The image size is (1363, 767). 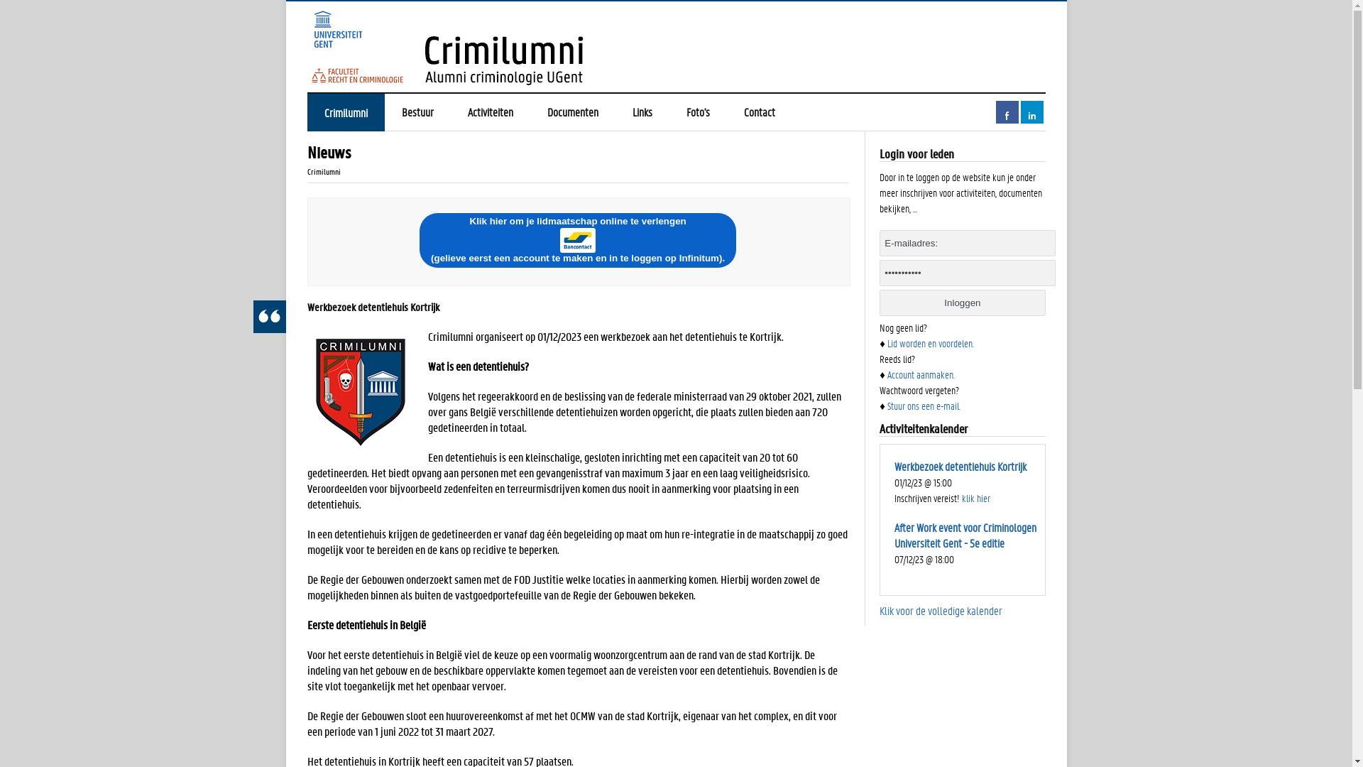 I want to click on Activiteiten, so click(x=490, y=112).